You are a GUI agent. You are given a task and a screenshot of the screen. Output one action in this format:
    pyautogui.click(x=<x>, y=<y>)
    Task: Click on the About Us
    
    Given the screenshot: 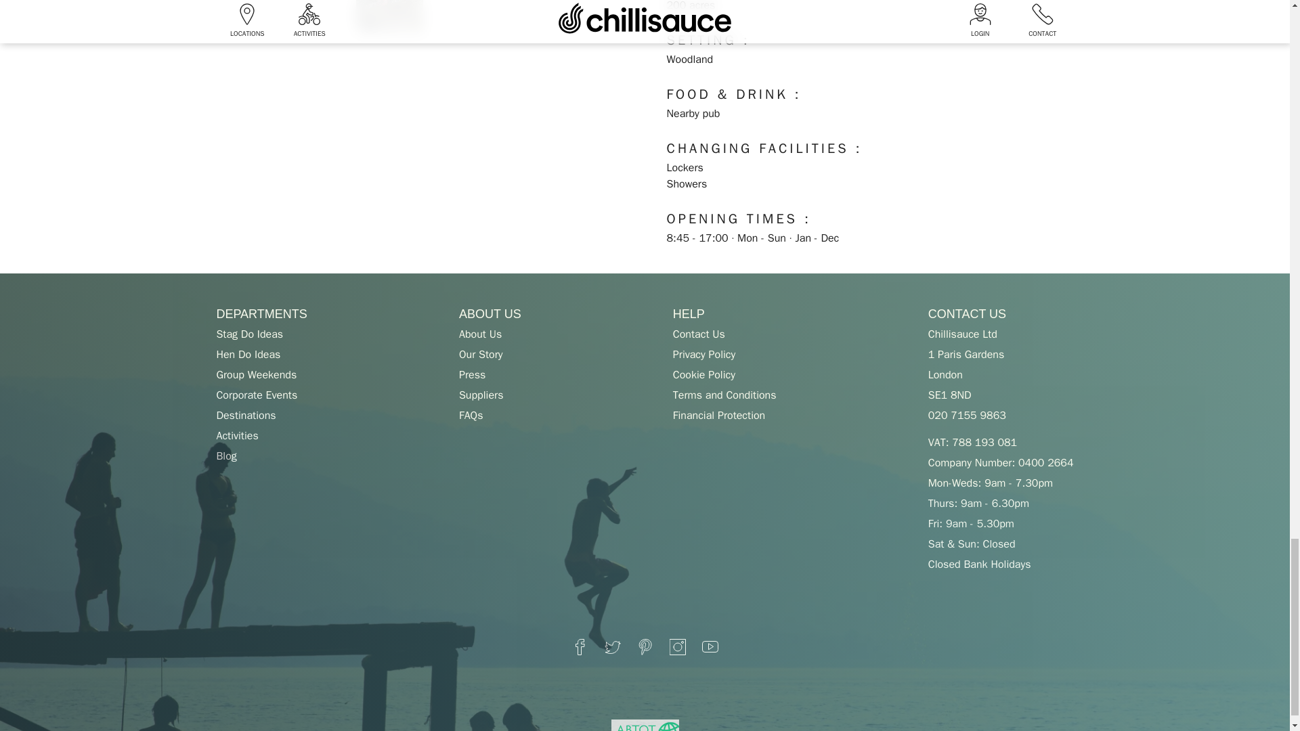 What is the action you would take?
    pyautogui.click(x=480, y=334)
    